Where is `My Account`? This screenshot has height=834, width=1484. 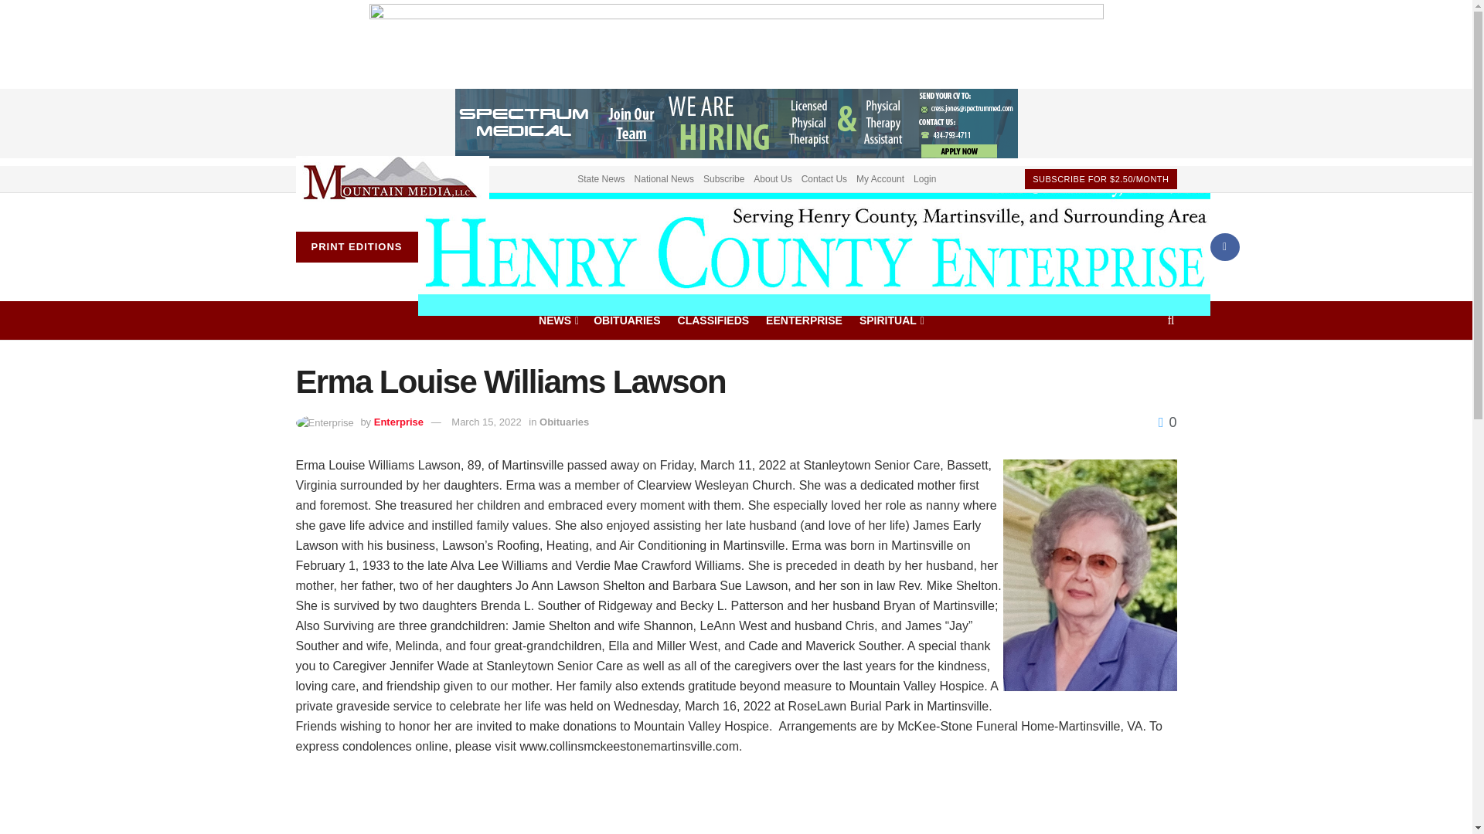
My Account is located at coordinates (880, 178).